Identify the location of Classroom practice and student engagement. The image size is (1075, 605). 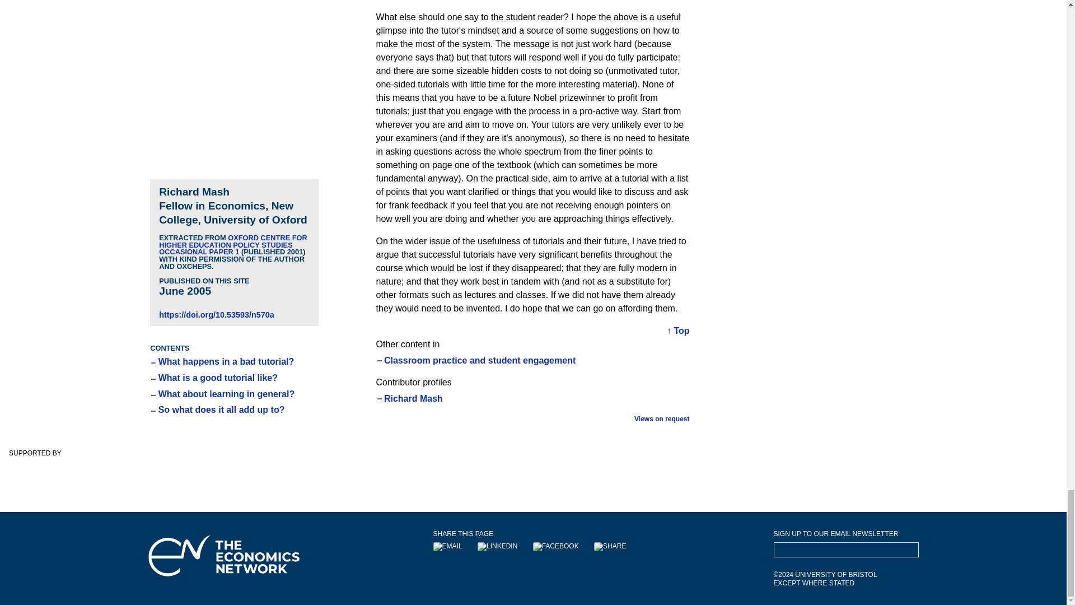
(479, 361).